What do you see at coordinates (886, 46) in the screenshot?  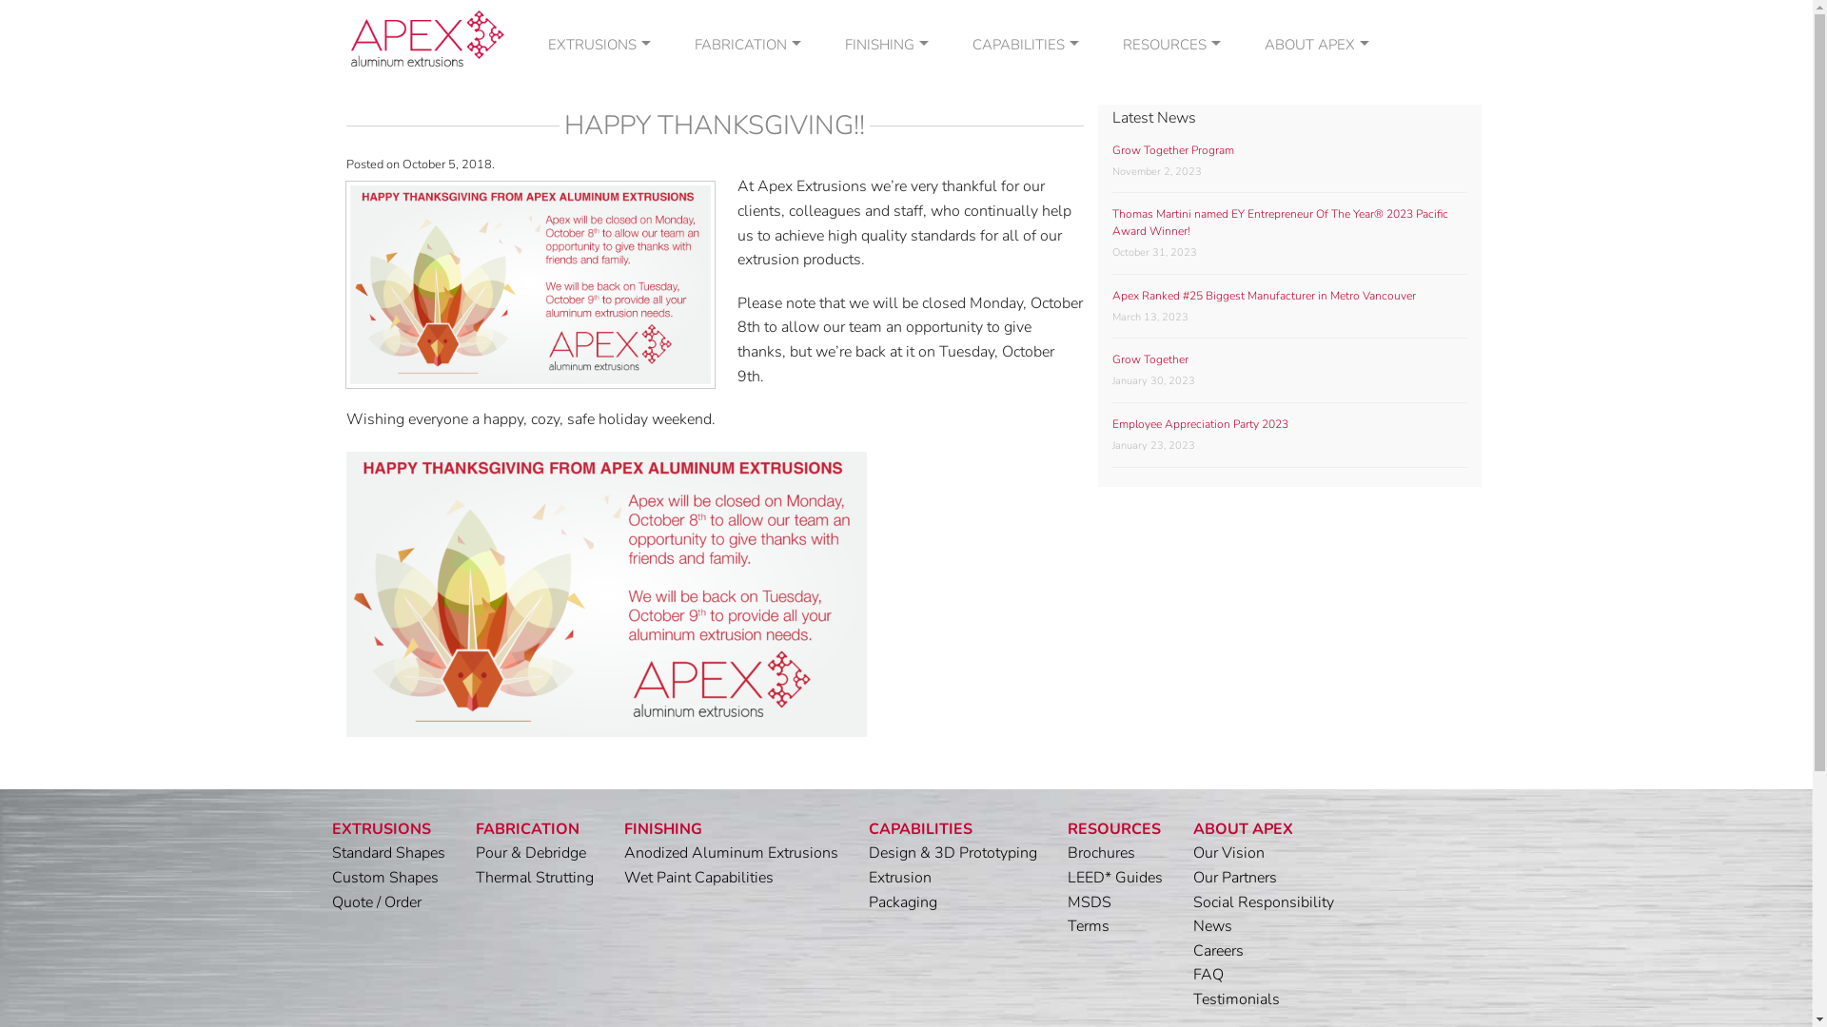 I see `FINISHING` at bounding box center [886, 46].